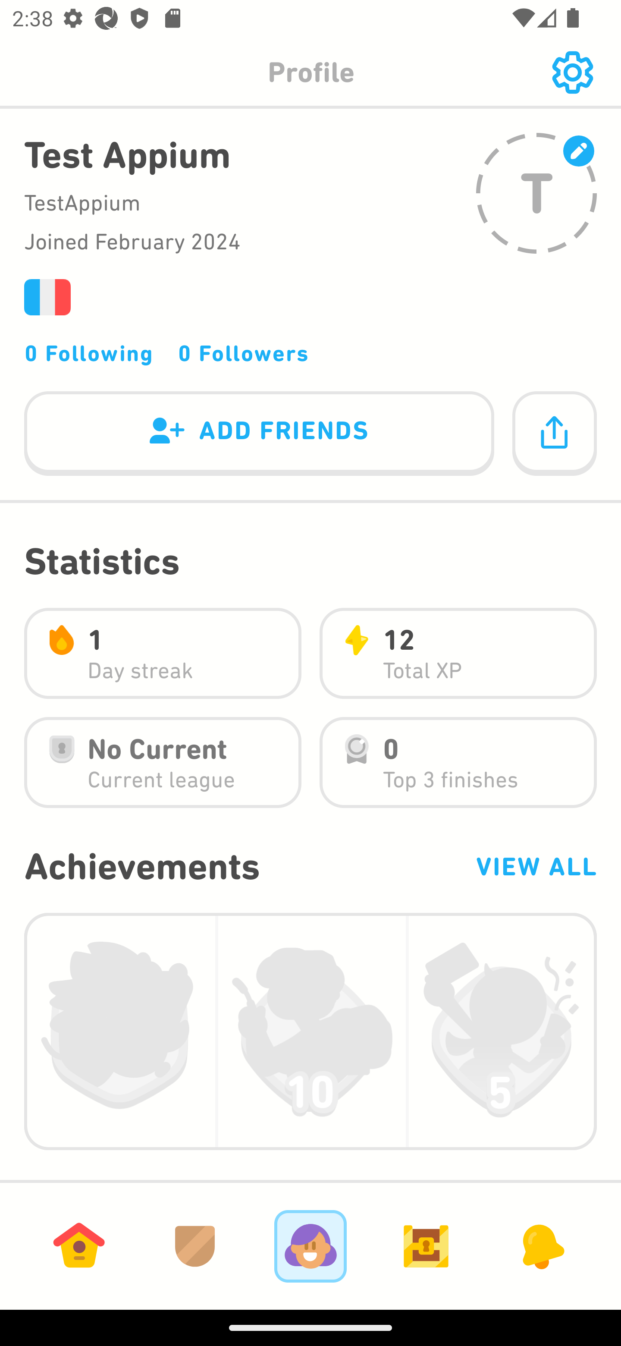  Describe the element at coordinates (536, 866) in the screenshot. I see `VIEW ALL` at that location.